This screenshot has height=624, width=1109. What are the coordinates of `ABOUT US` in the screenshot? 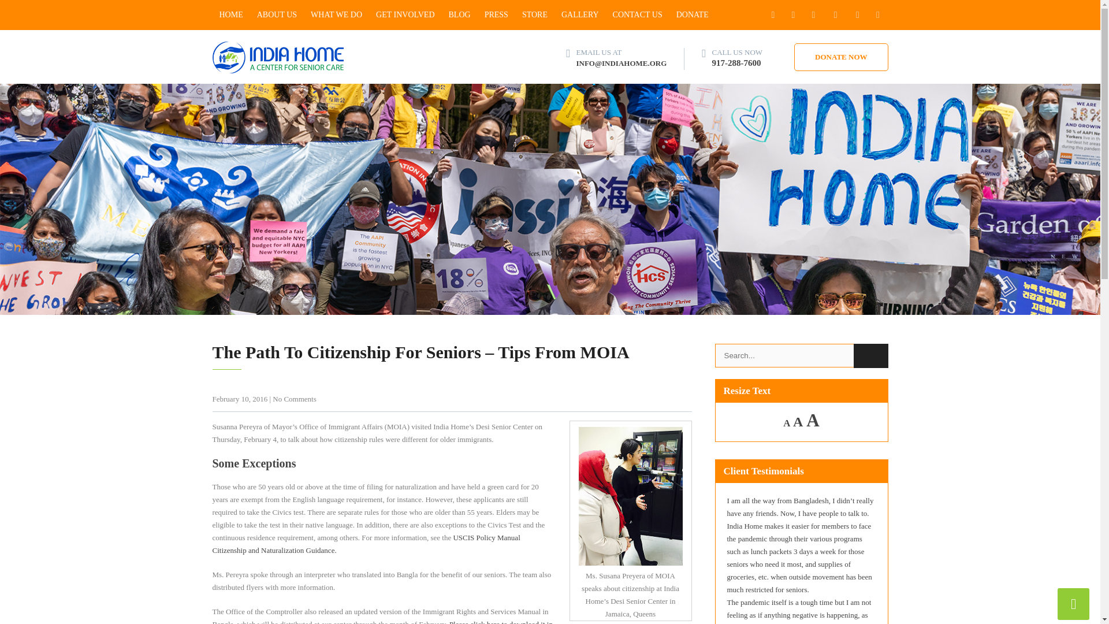 It's located at (277, 15).